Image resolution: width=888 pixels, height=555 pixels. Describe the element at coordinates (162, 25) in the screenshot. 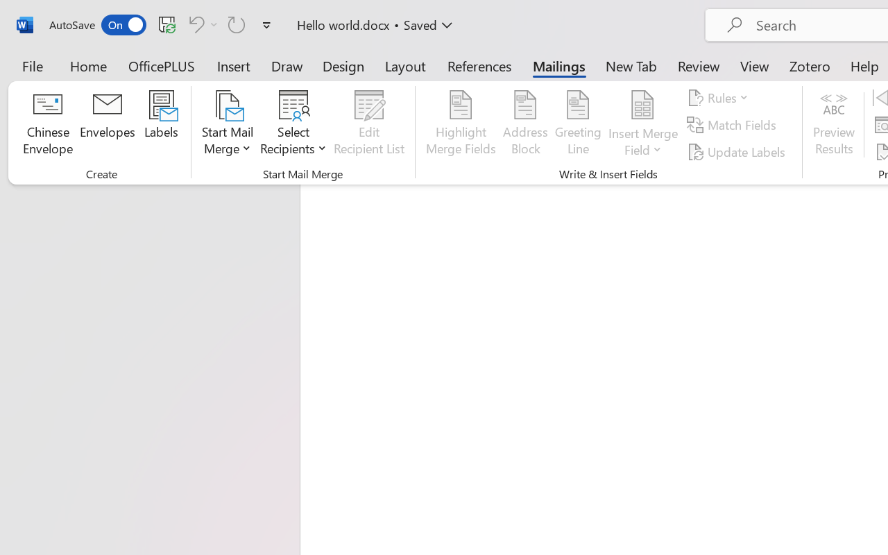

I see `Quick Access Toolbar` at that location.